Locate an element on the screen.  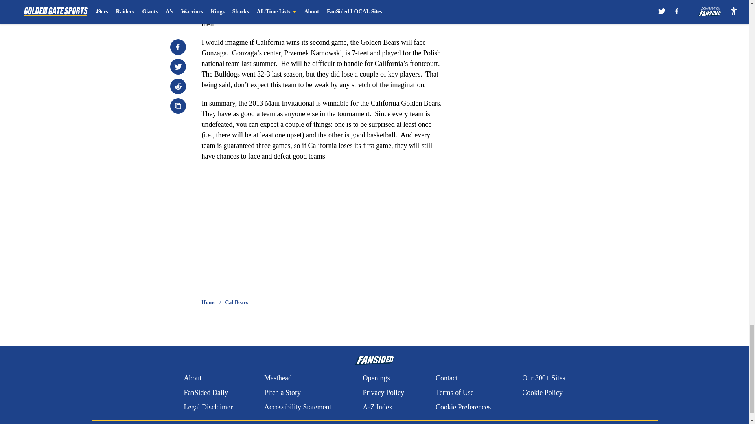
About is located at coordinates (192, 378).